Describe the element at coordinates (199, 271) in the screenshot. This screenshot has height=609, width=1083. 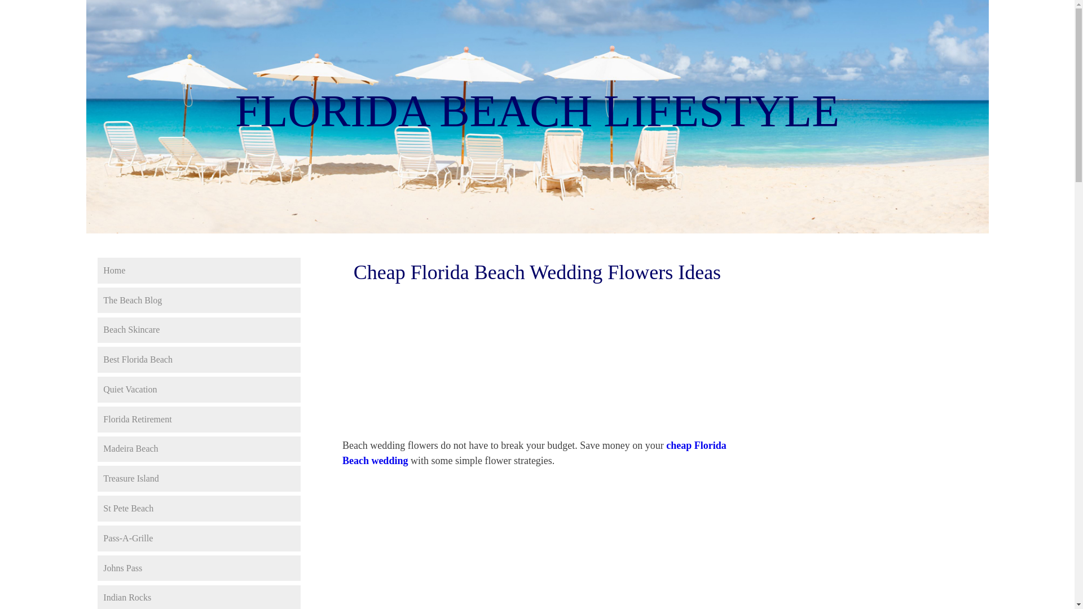
I see `Home` at that location.